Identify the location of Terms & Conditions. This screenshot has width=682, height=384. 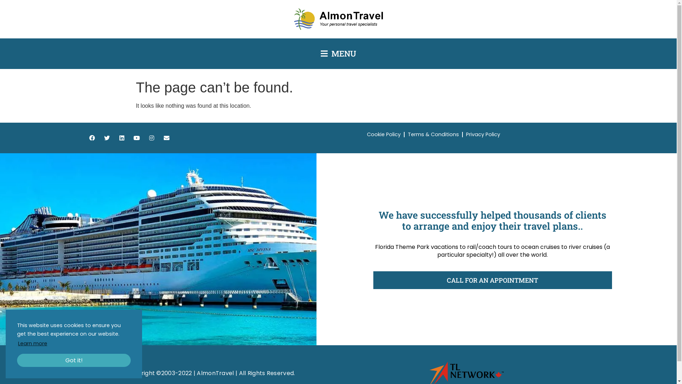
(433, 134).